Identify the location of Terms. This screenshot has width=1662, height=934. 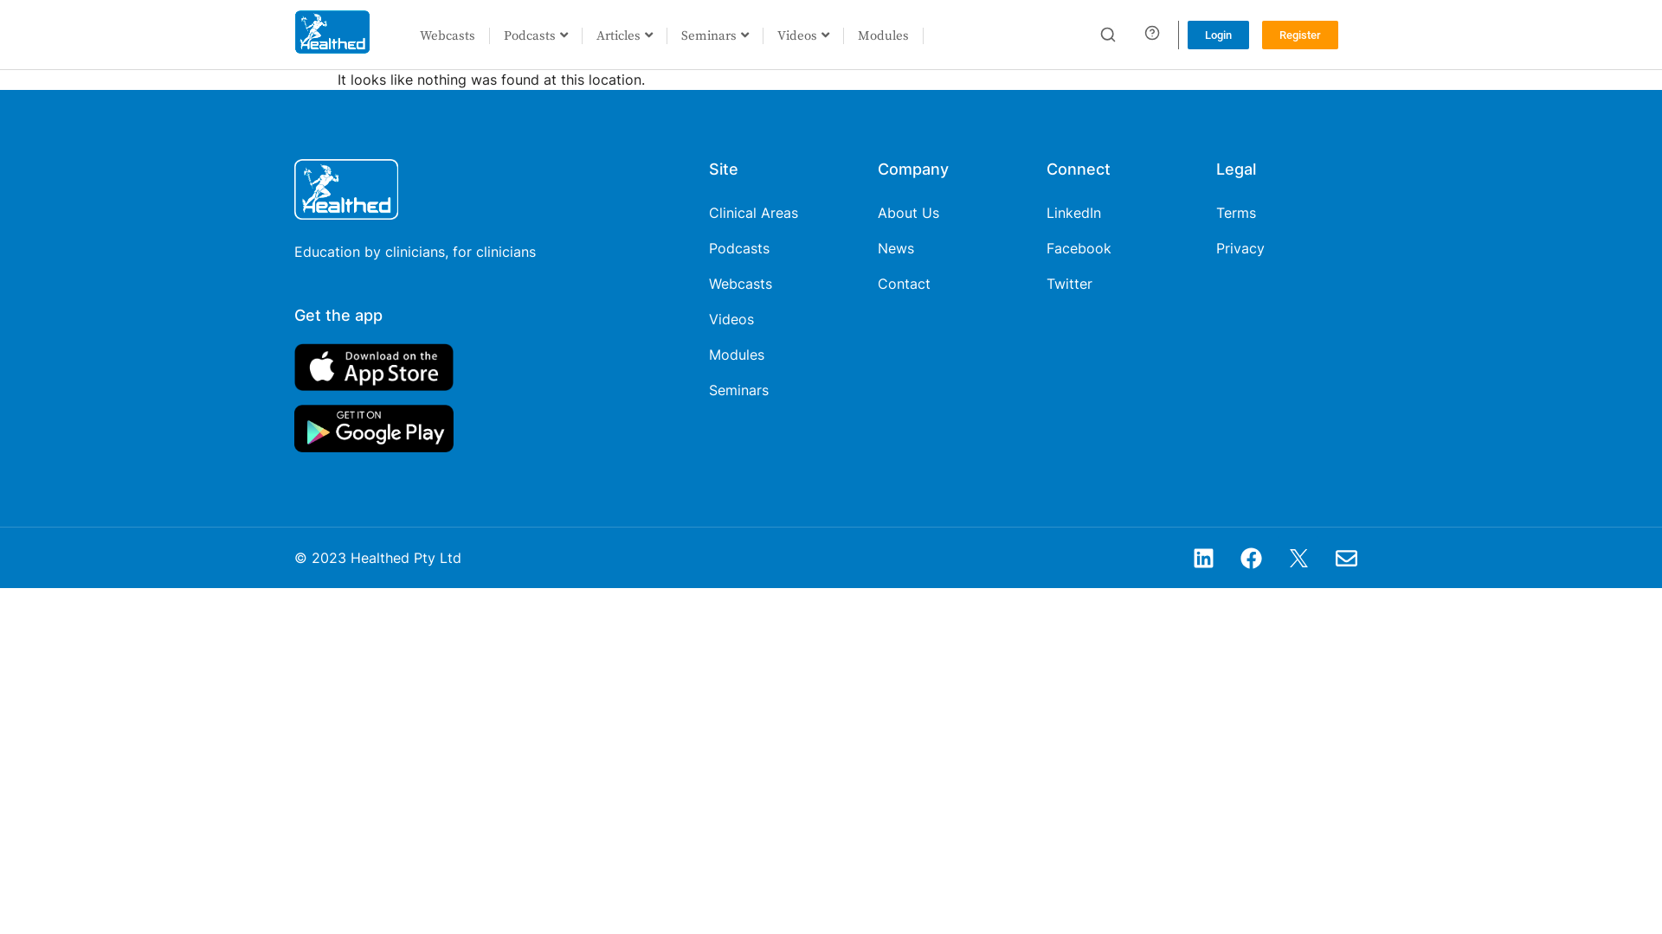
(1236, 213).